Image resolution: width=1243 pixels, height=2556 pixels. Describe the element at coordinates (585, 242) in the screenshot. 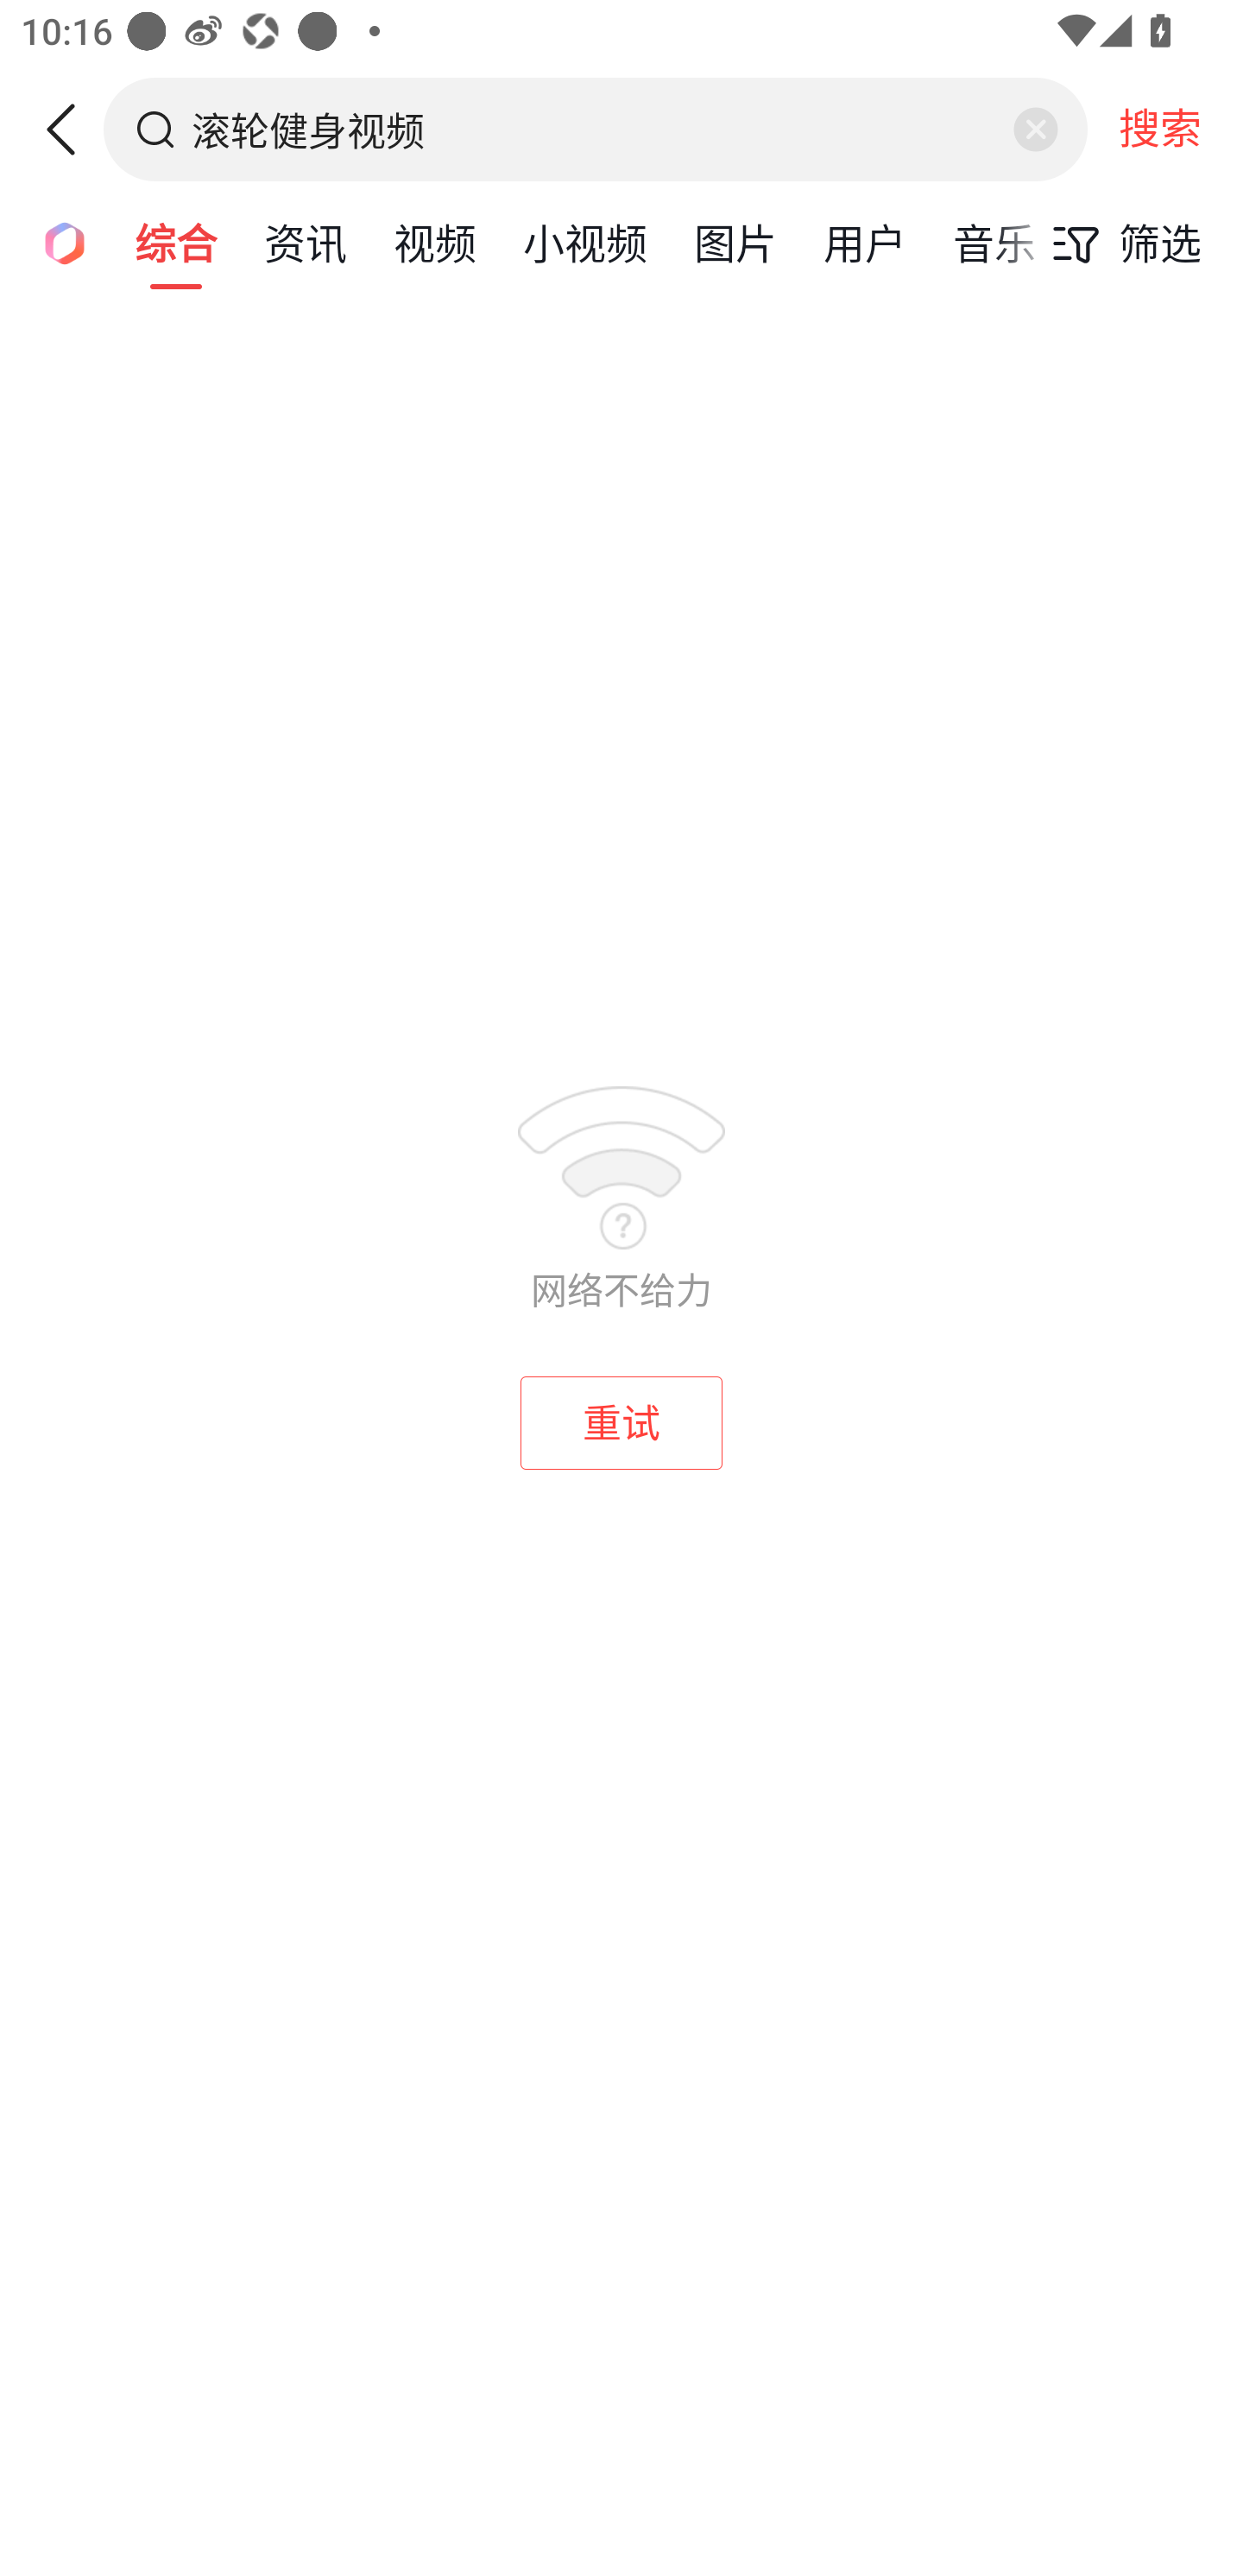

I see `小视频` at that location.